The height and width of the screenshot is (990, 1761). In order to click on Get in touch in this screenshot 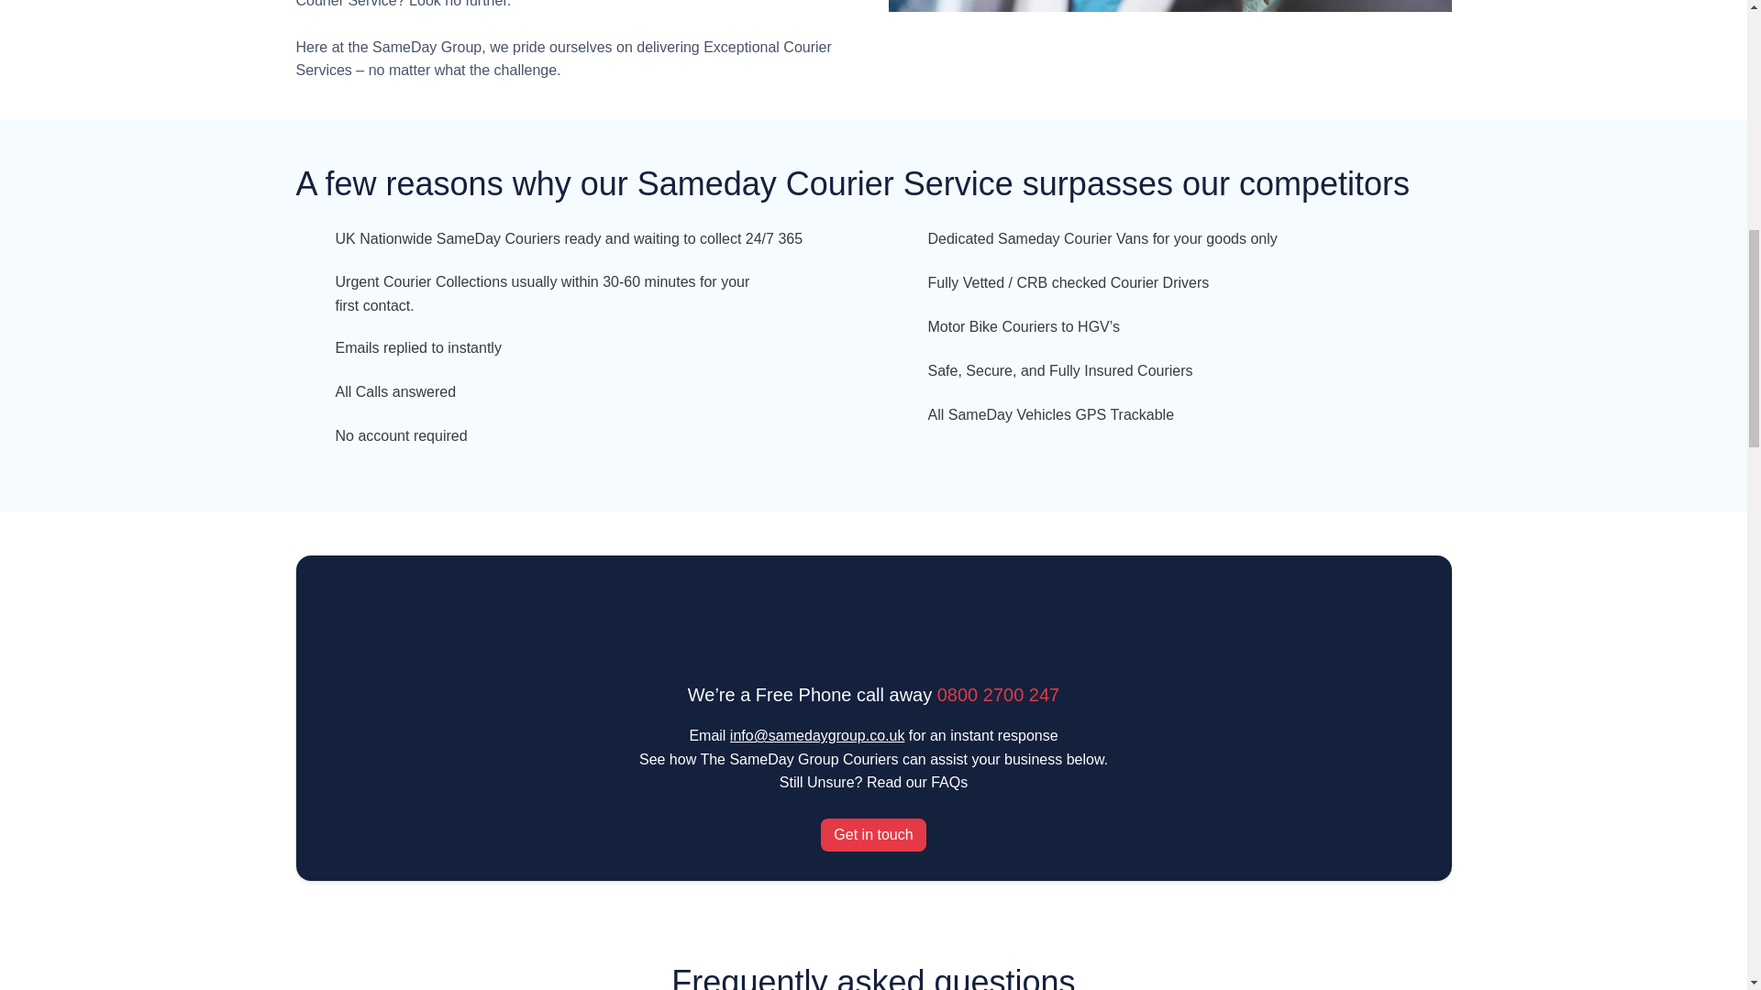, I will do `click(873, 834)`.